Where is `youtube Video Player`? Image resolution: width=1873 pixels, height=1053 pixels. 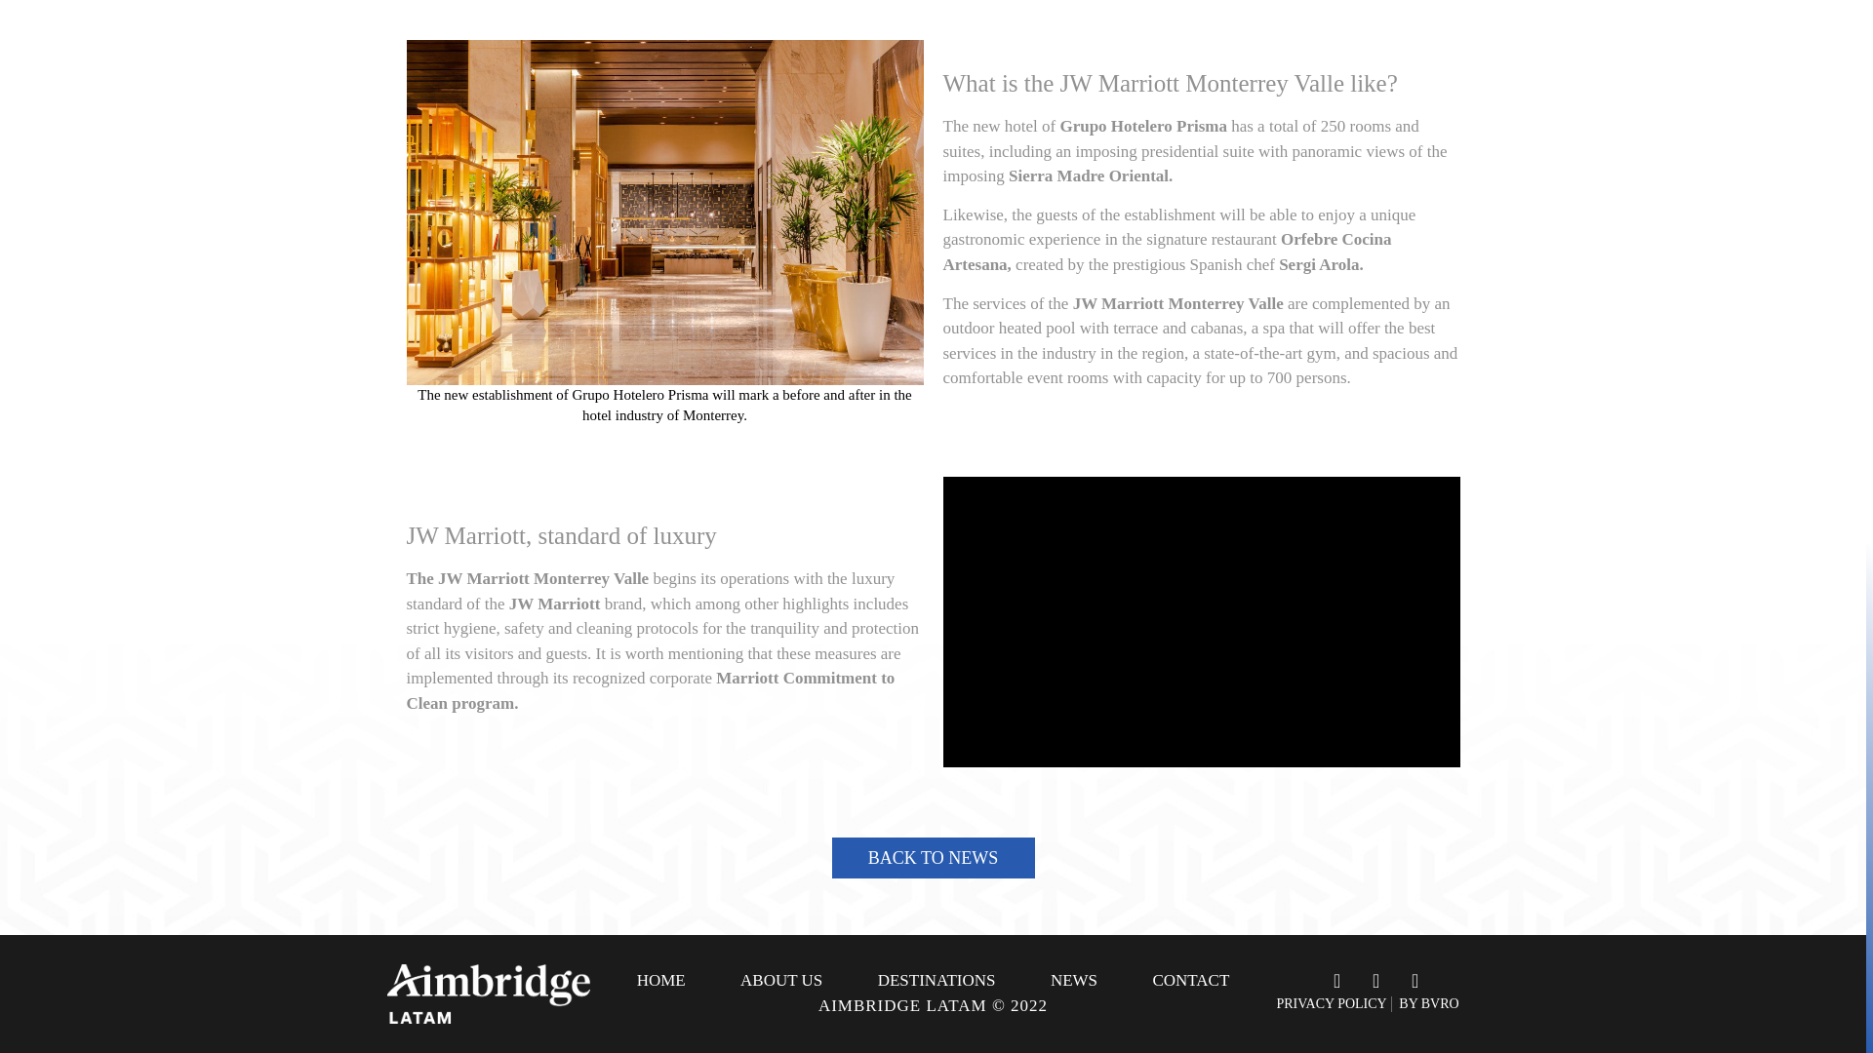
youtube Video Player is located at coordinates (1200, 622).